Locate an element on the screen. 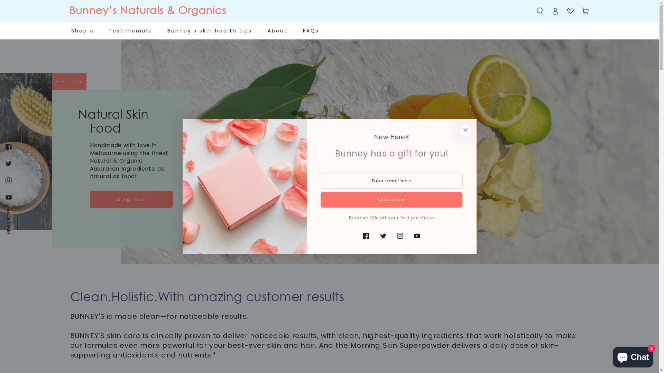  Facebook is located at coordinates (366, 236).